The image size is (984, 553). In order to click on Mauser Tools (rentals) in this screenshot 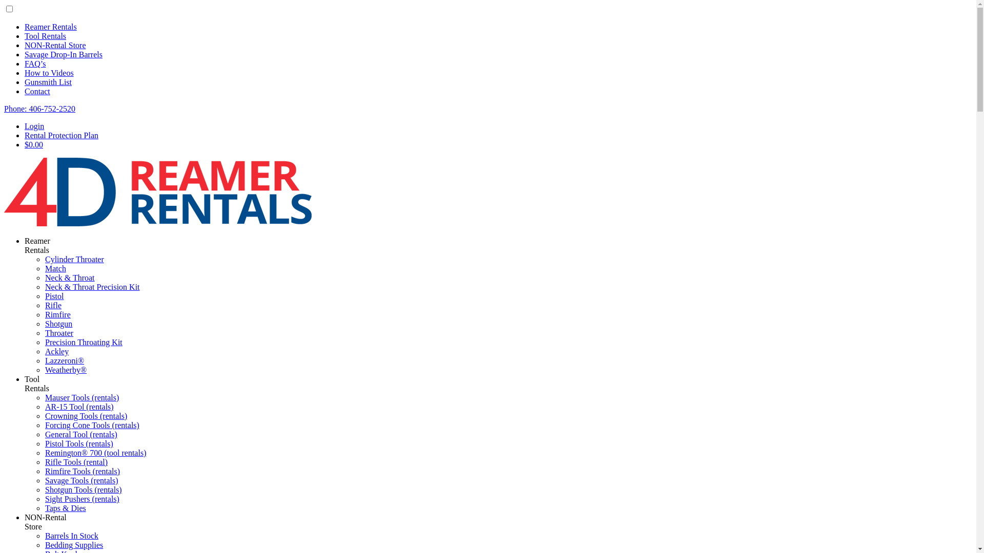, I will do `click(82, 397)`.